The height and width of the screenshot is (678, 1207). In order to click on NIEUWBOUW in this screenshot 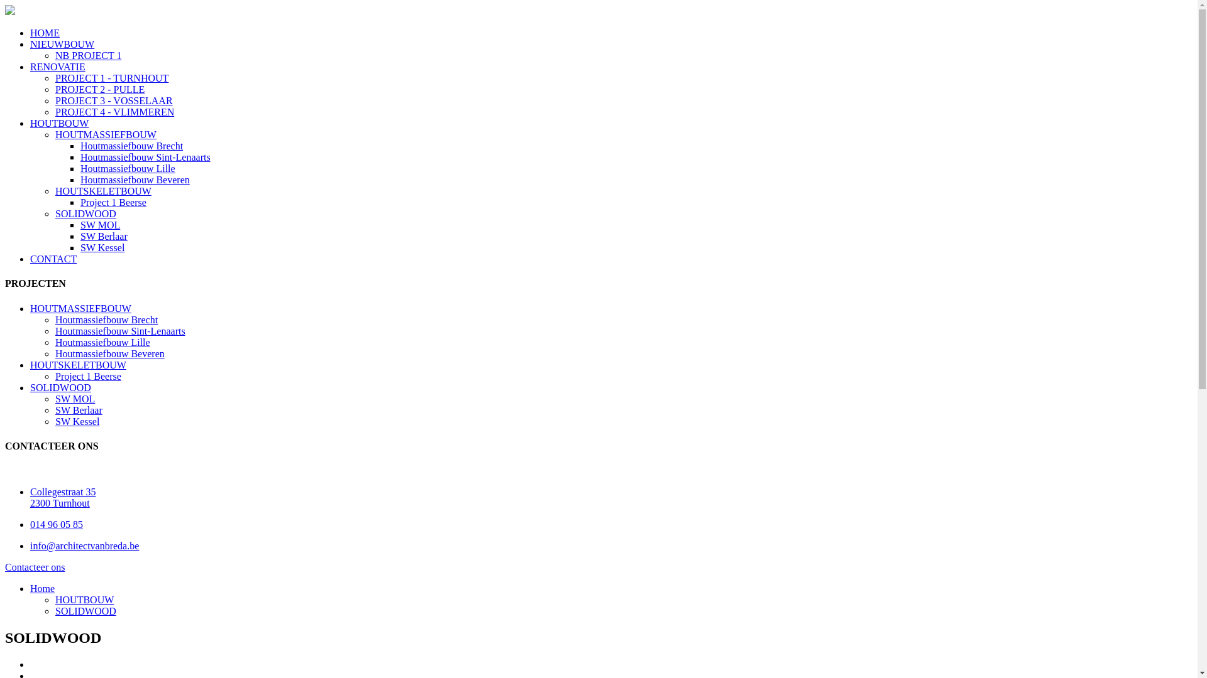, I will do `click(62, 44)`.